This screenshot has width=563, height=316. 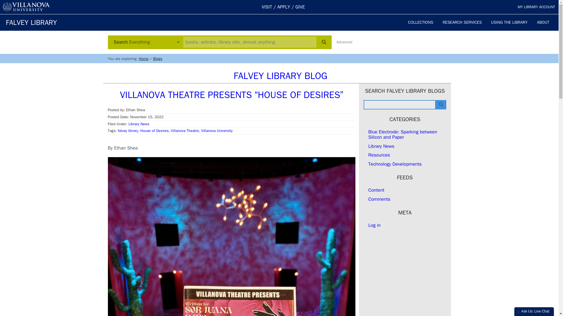 I want to click on Blogs, so click(x=157, y=59).